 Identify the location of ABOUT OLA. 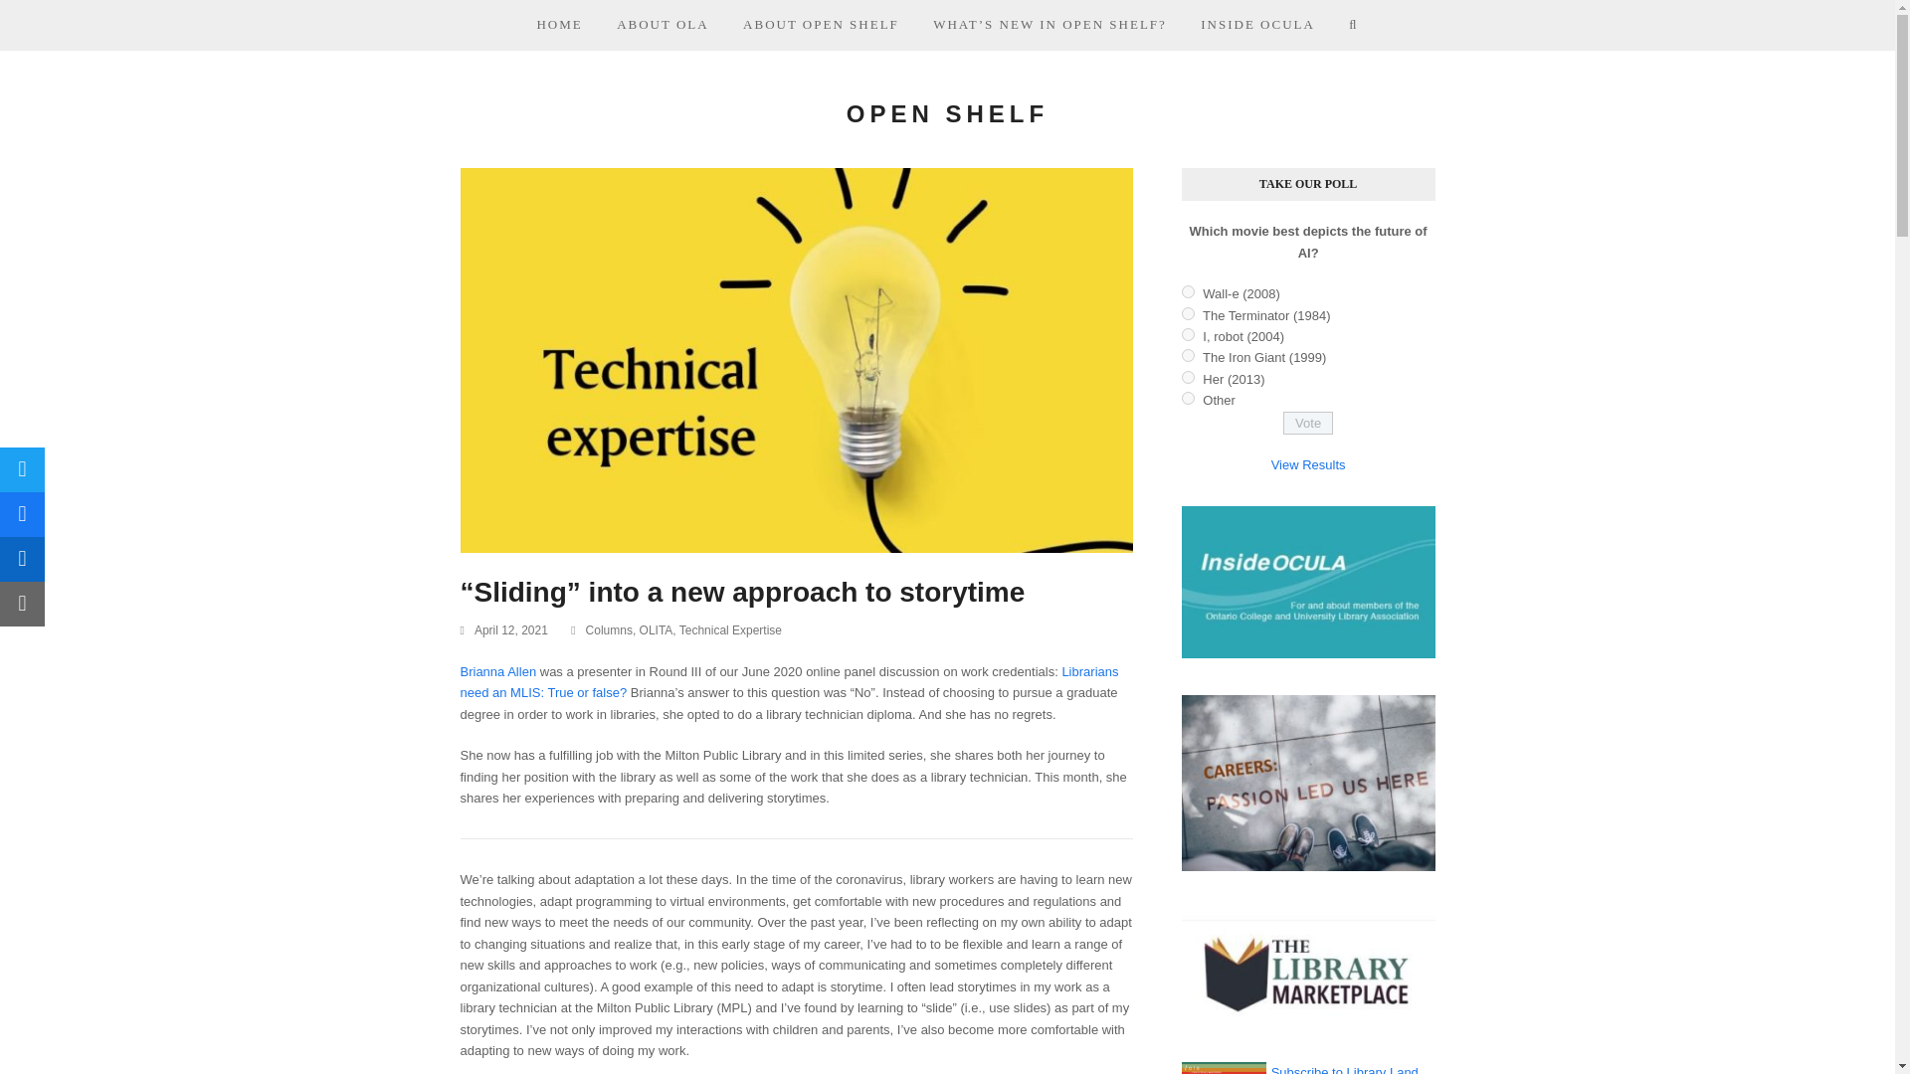
(663, 24).